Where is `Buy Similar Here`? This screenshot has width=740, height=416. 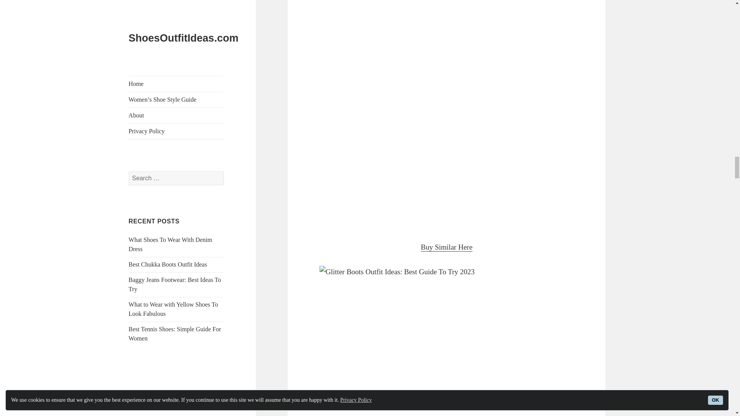
Buy Similar Here is located at coordinates (447, 247).